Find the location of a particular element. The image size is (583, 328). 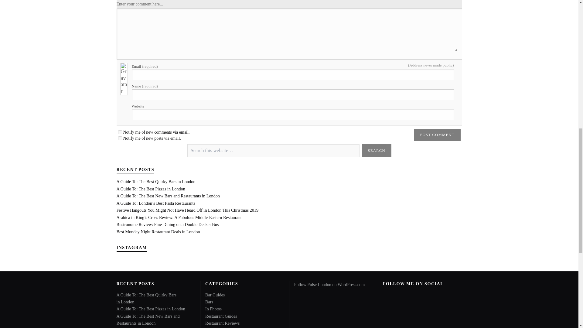

subscribe is located at coordinates (120, 138).